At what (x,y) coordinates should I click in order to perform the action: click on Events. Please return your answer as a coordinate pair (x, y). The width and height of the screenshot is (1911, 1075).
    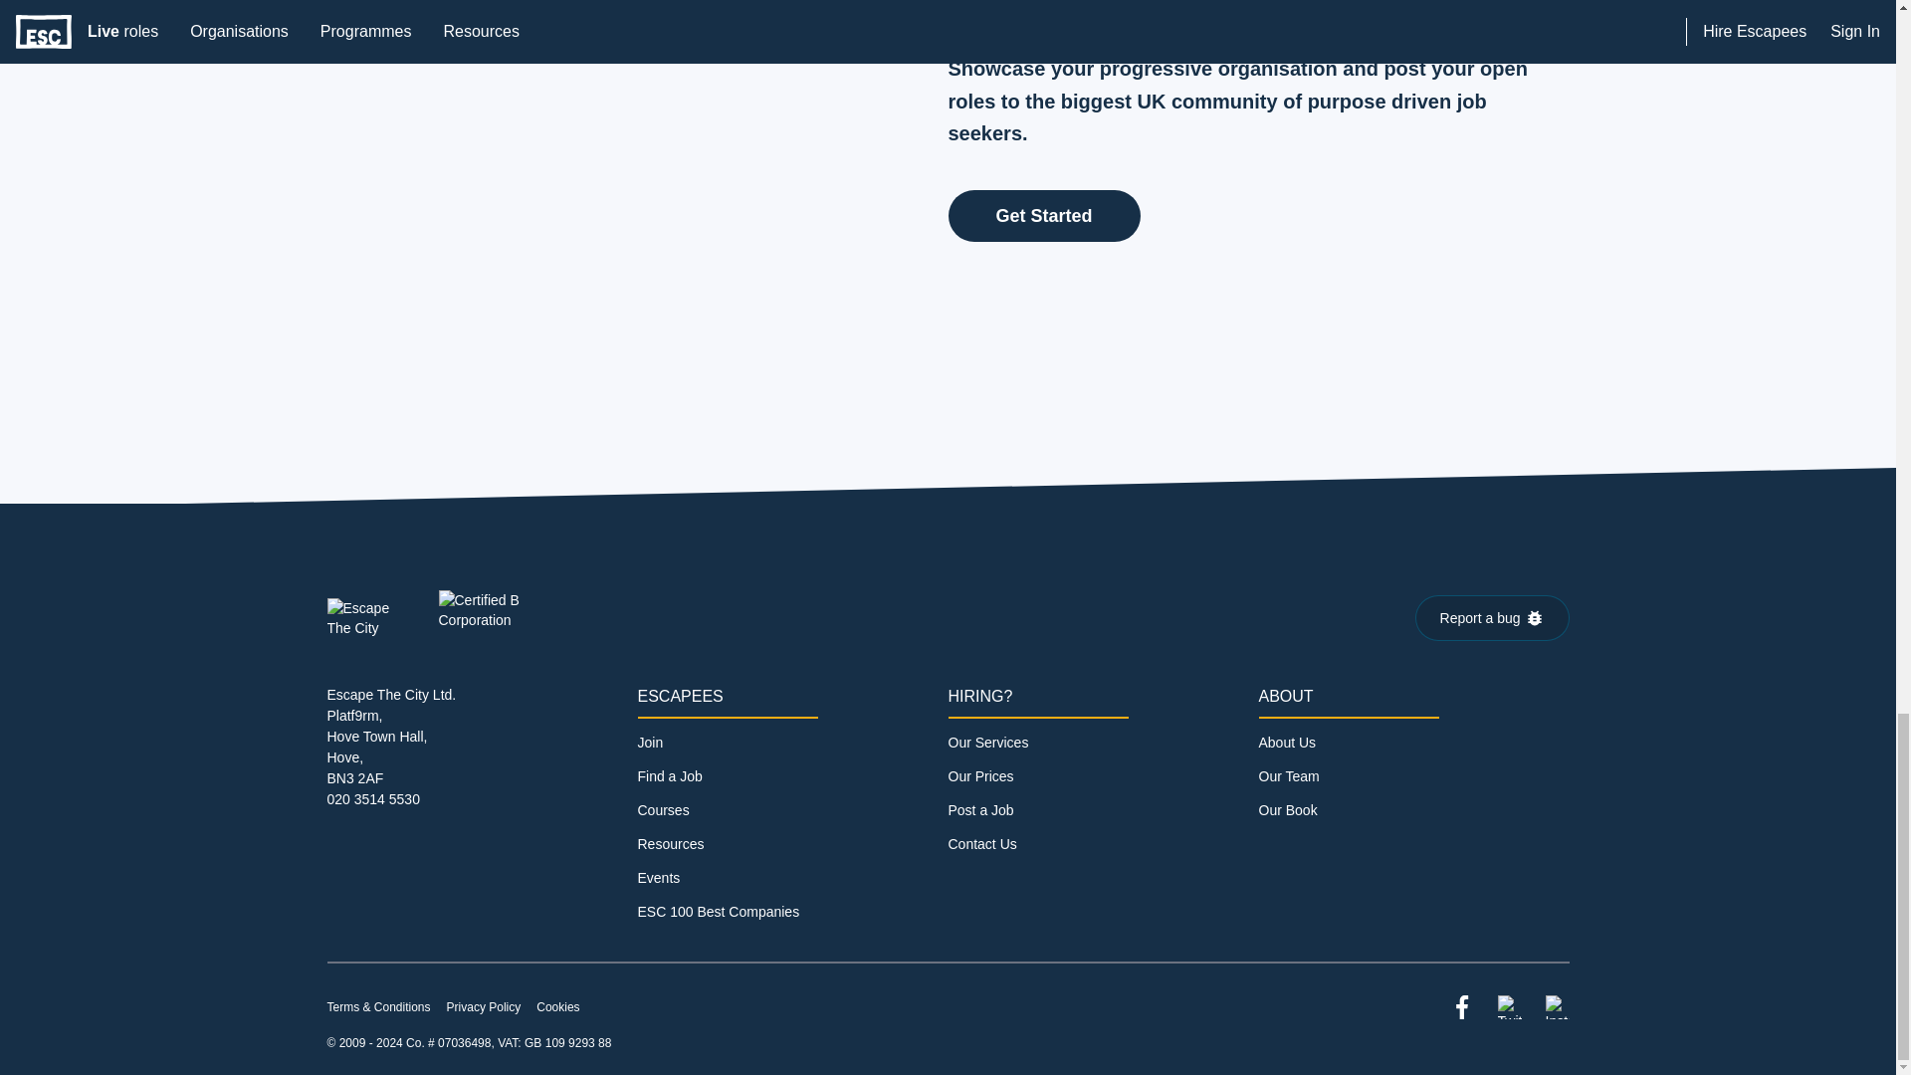
    Looking at the image, I should click on (658, 877).